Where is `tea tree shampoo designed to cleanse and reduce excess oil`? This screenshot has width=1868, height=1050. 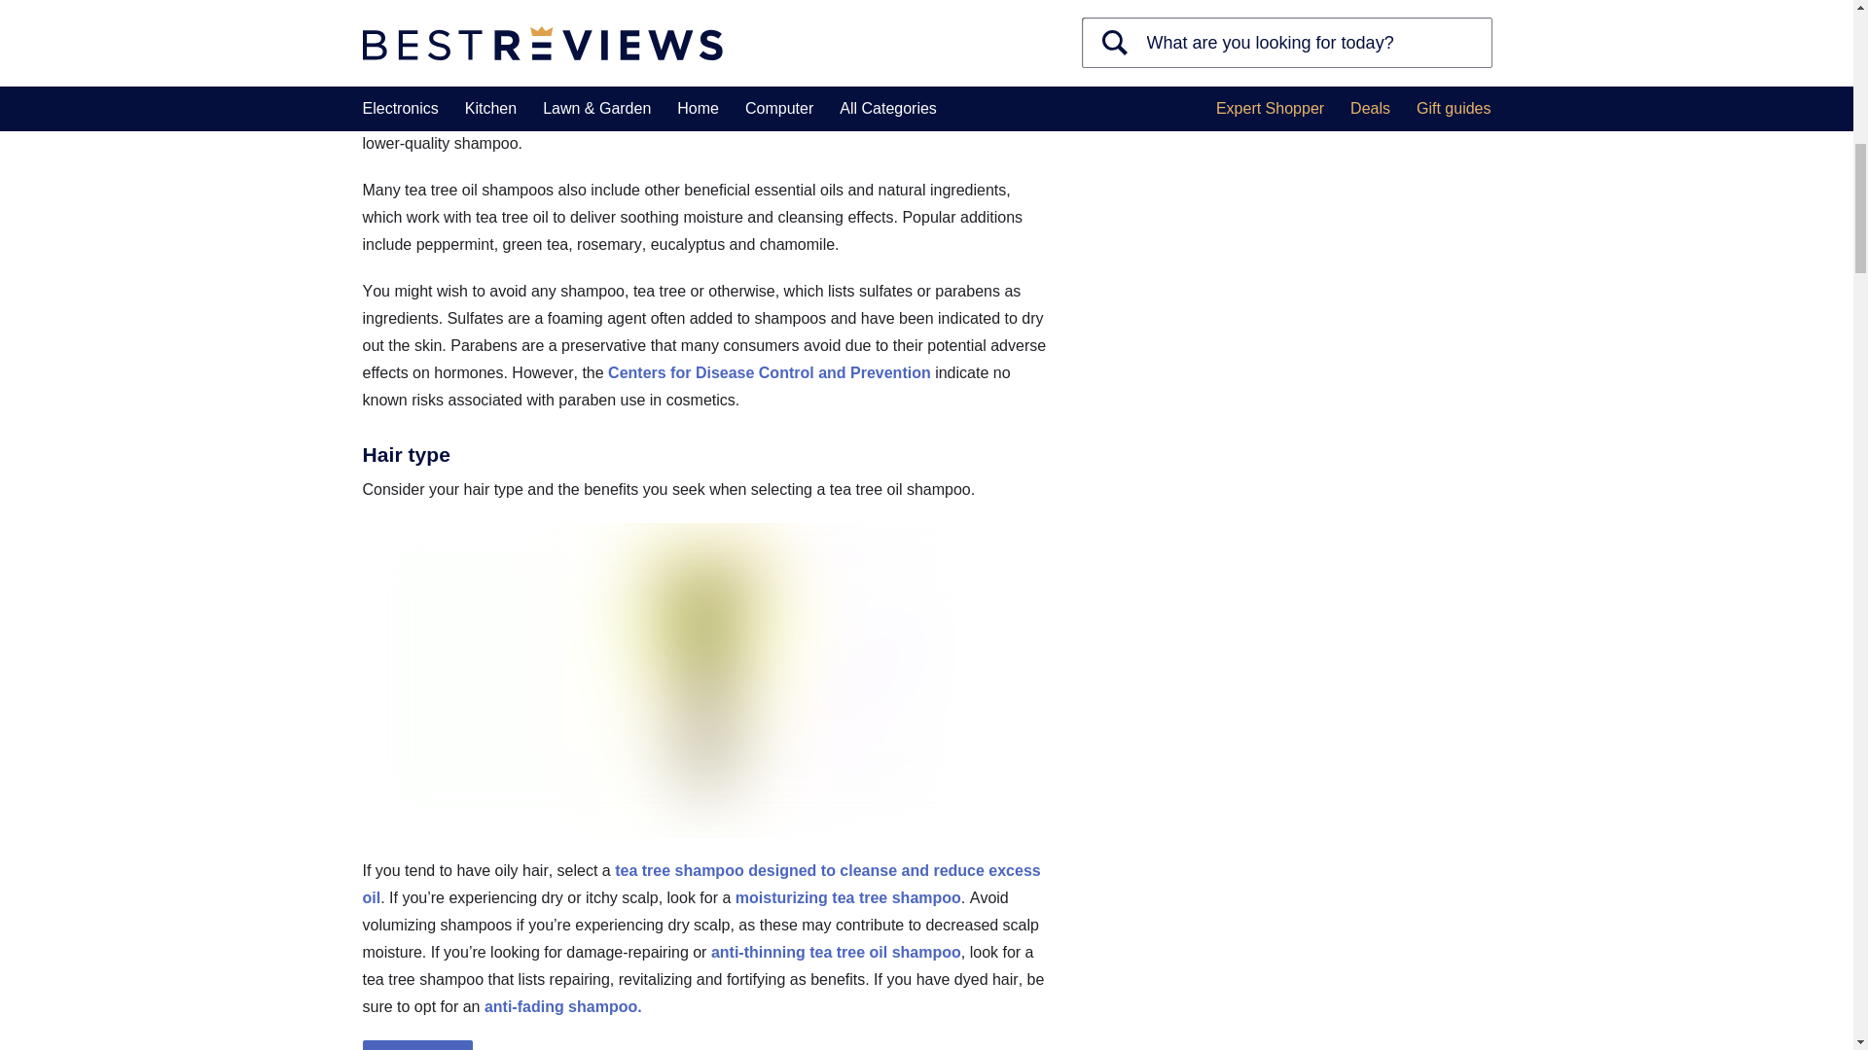
tea tree shampoo designed to cleanse and reduce excess oil is located at coordinates (700, 884).